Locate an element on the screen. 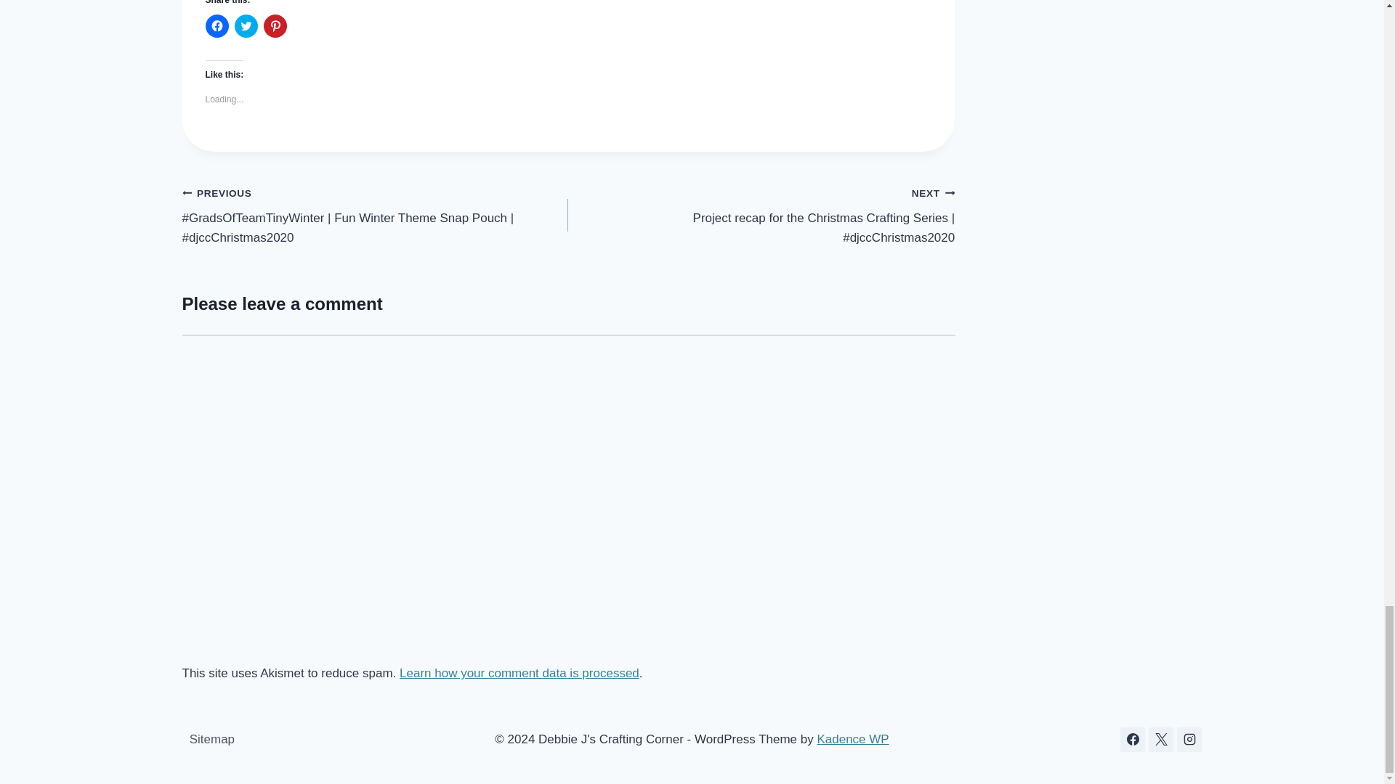  Click to share on Twitter is located at coordinates (246, 26).